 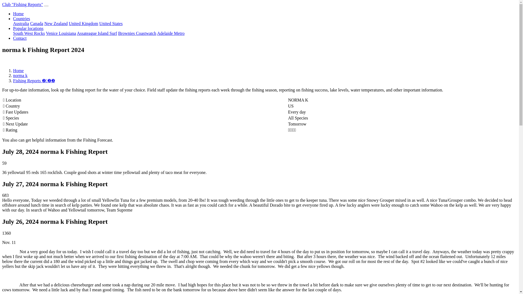 I want to click on Canada, so click(x=37, y=23).